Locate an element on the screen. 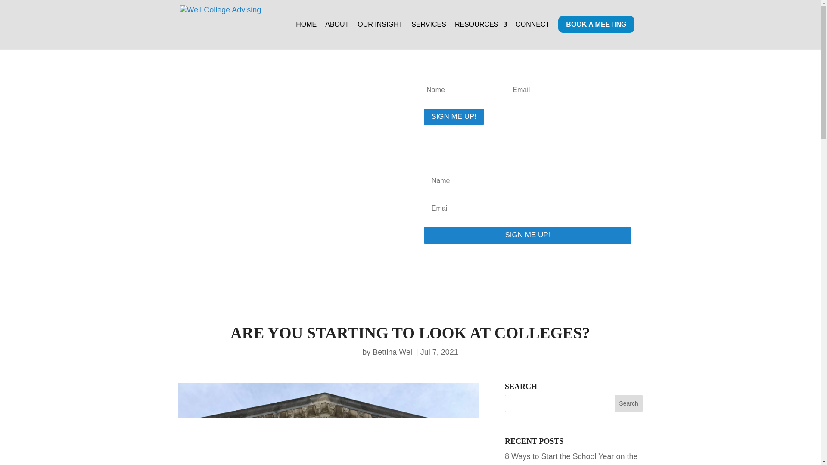  Bettina Weil is located at coordinates (393, 352).